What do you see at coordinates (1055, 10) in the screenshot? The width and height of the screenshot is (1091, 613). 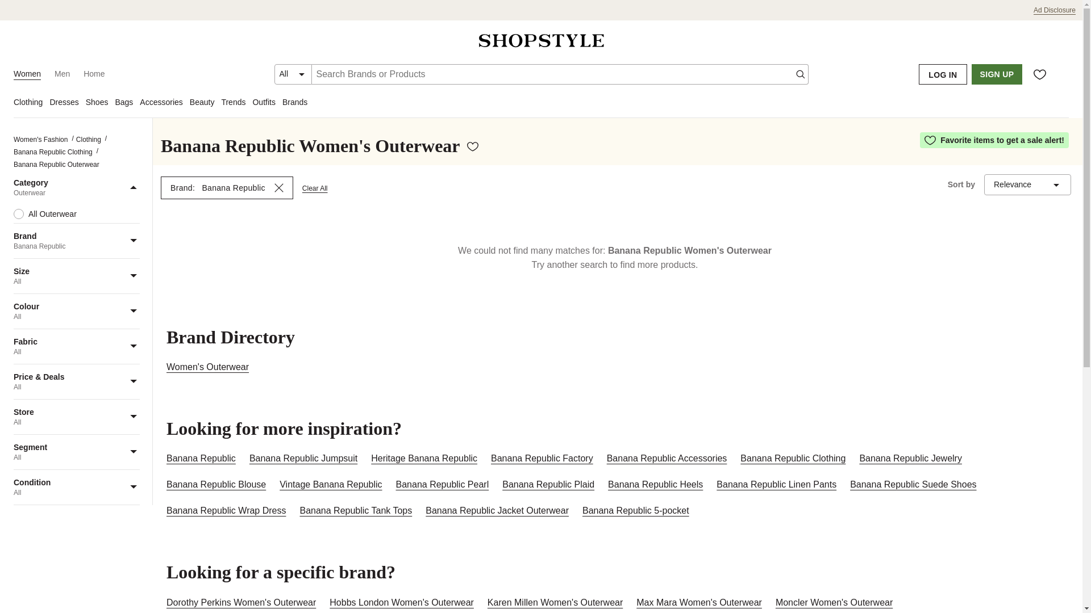 I see `Ad Disclosure` at bounding box center [1055, 10].